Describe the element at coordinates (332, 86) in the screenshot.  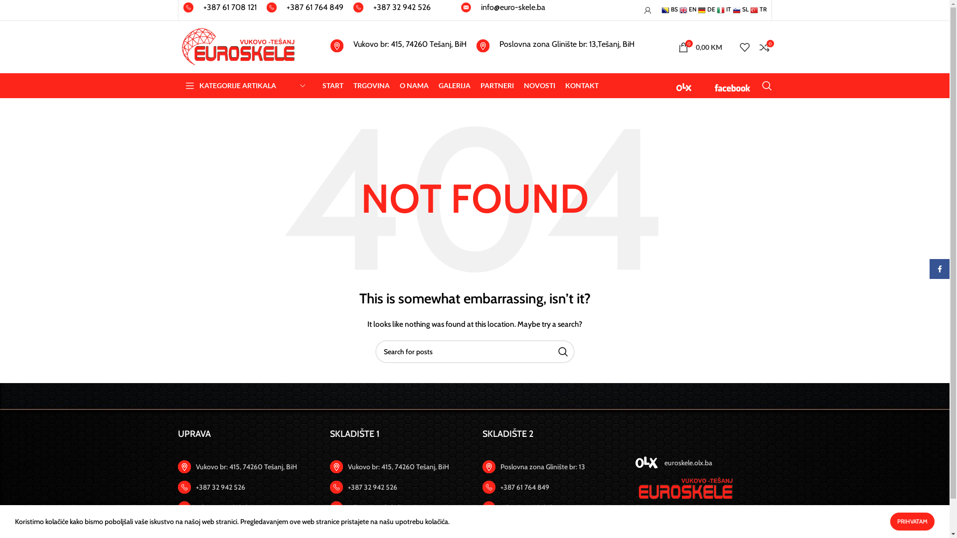
I see `START` at that location.